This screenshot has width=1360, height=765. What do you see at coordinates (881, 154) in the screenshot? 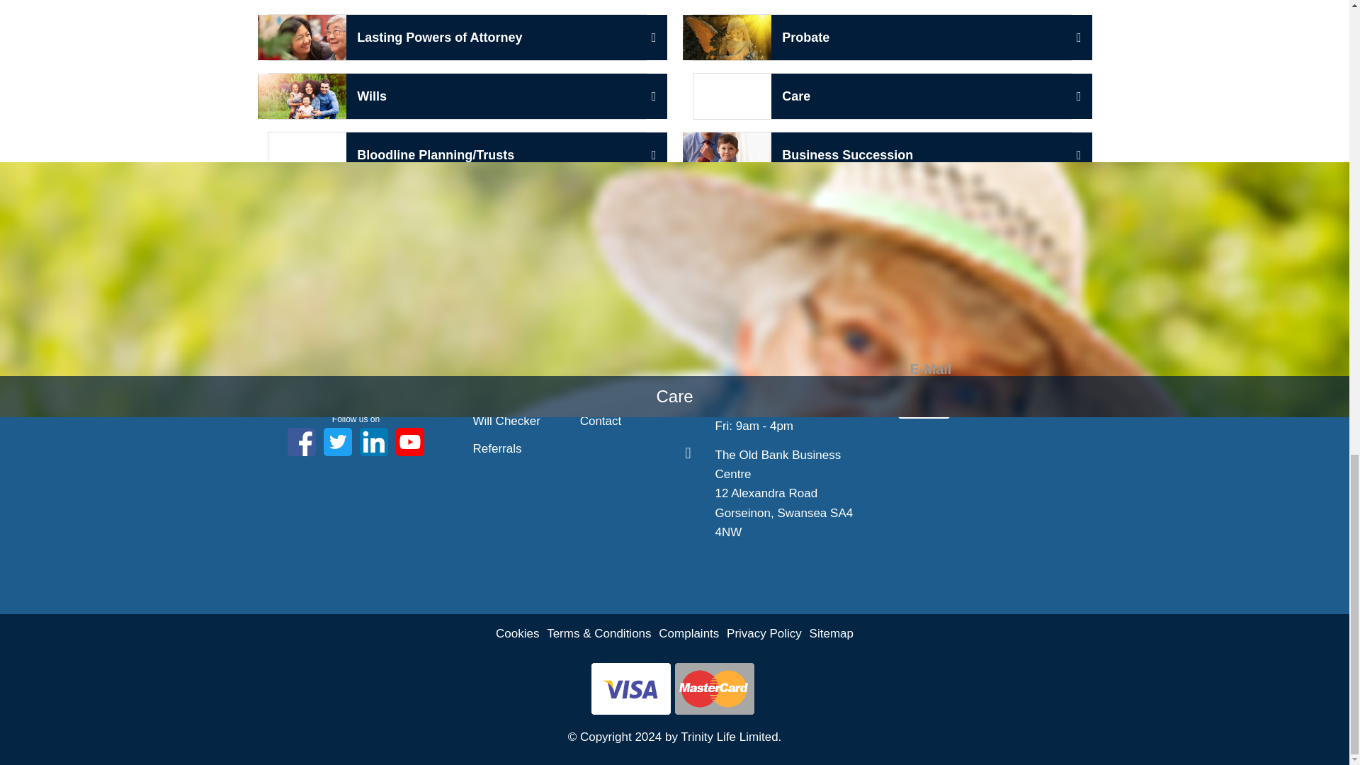
I see `Wills` at bounding box center [881, 154].